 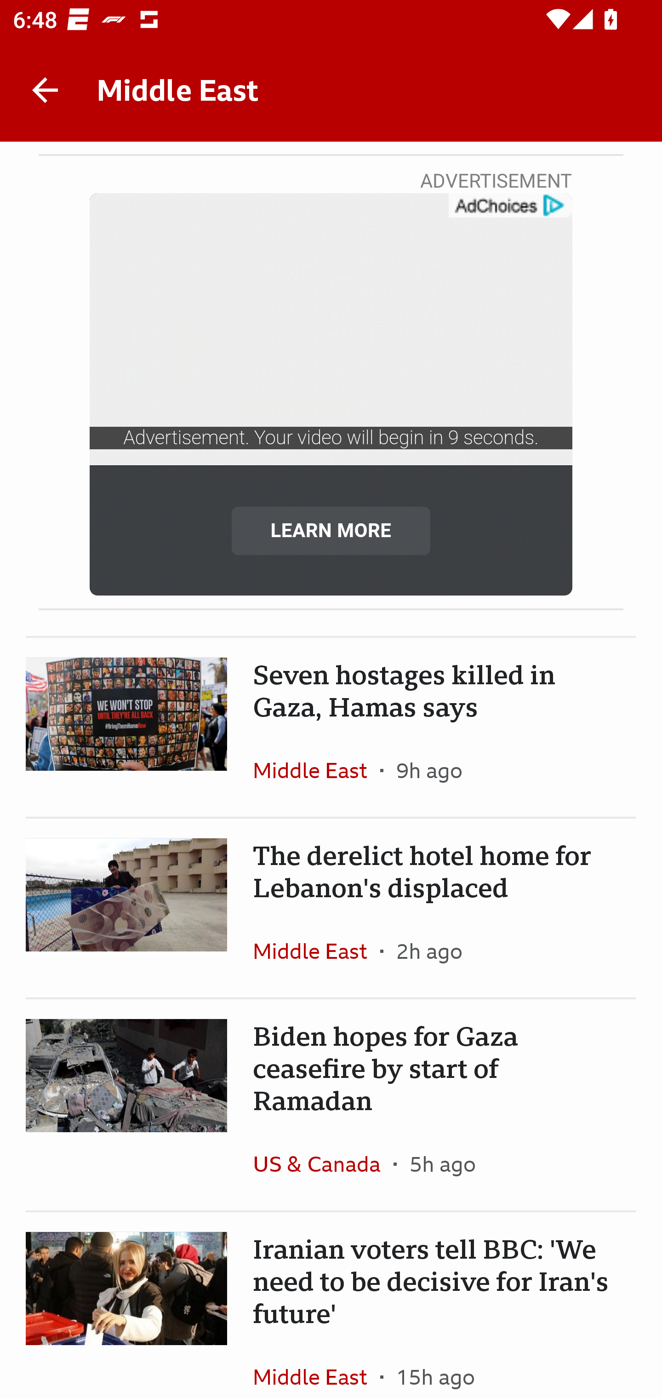 What do you see at coordinates (316, 770) in the screenshot?
I see `Middle East In the section Middle East` at bounding box center [316, 770].